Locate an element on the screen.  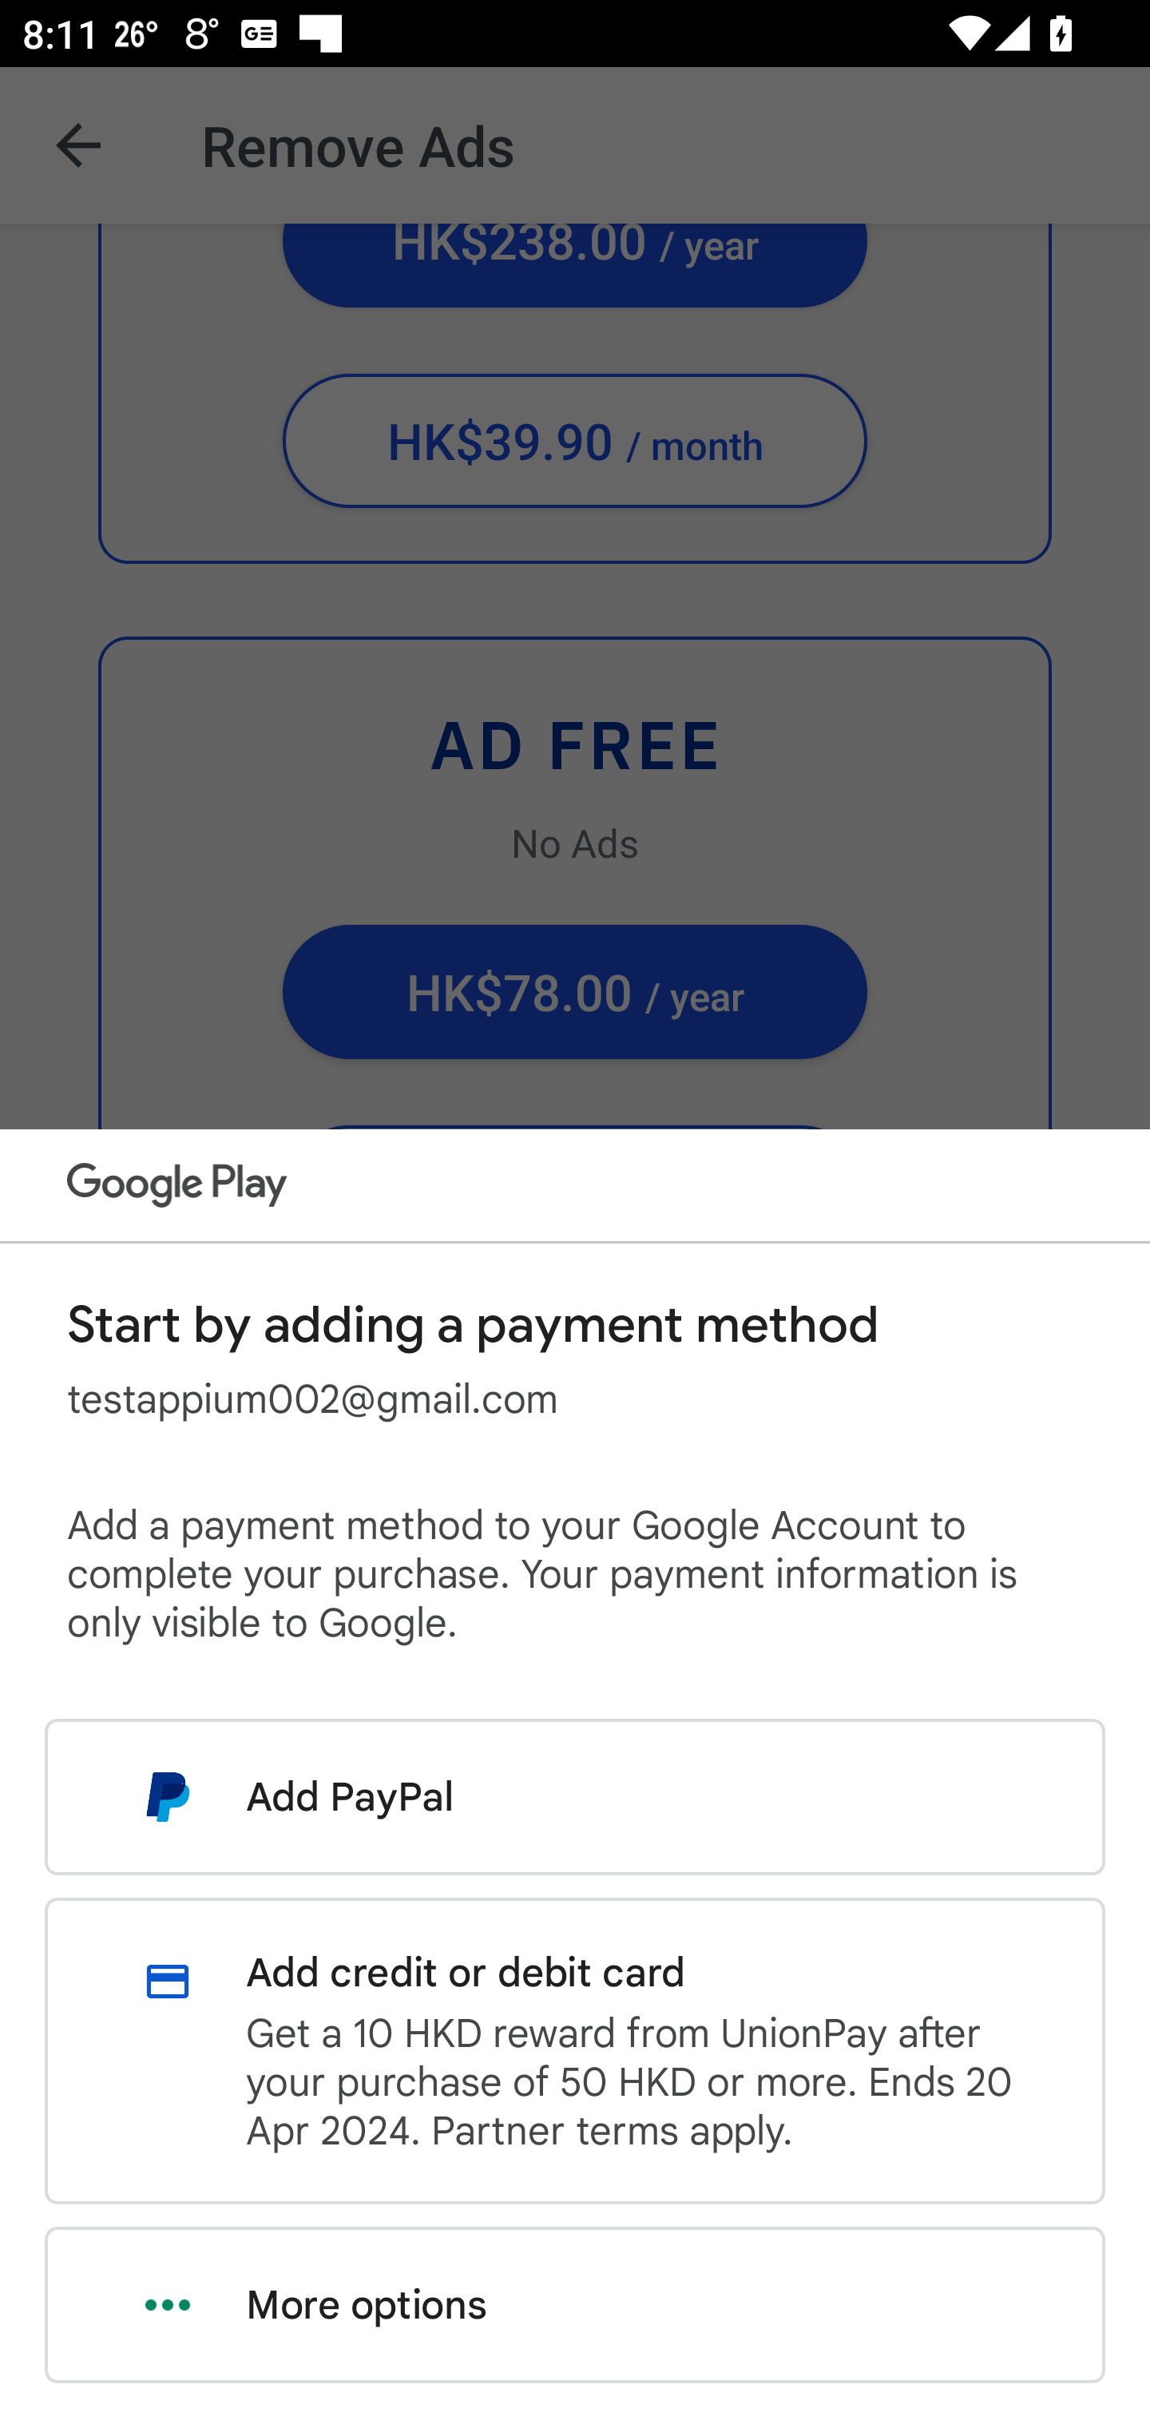
More options is located at coordinates (575, 2305).